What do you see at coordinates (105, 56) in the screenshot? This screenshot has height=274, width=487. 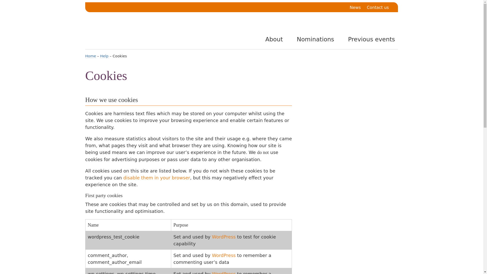 I see `Go to Help.` at bounding box center [105, 56].